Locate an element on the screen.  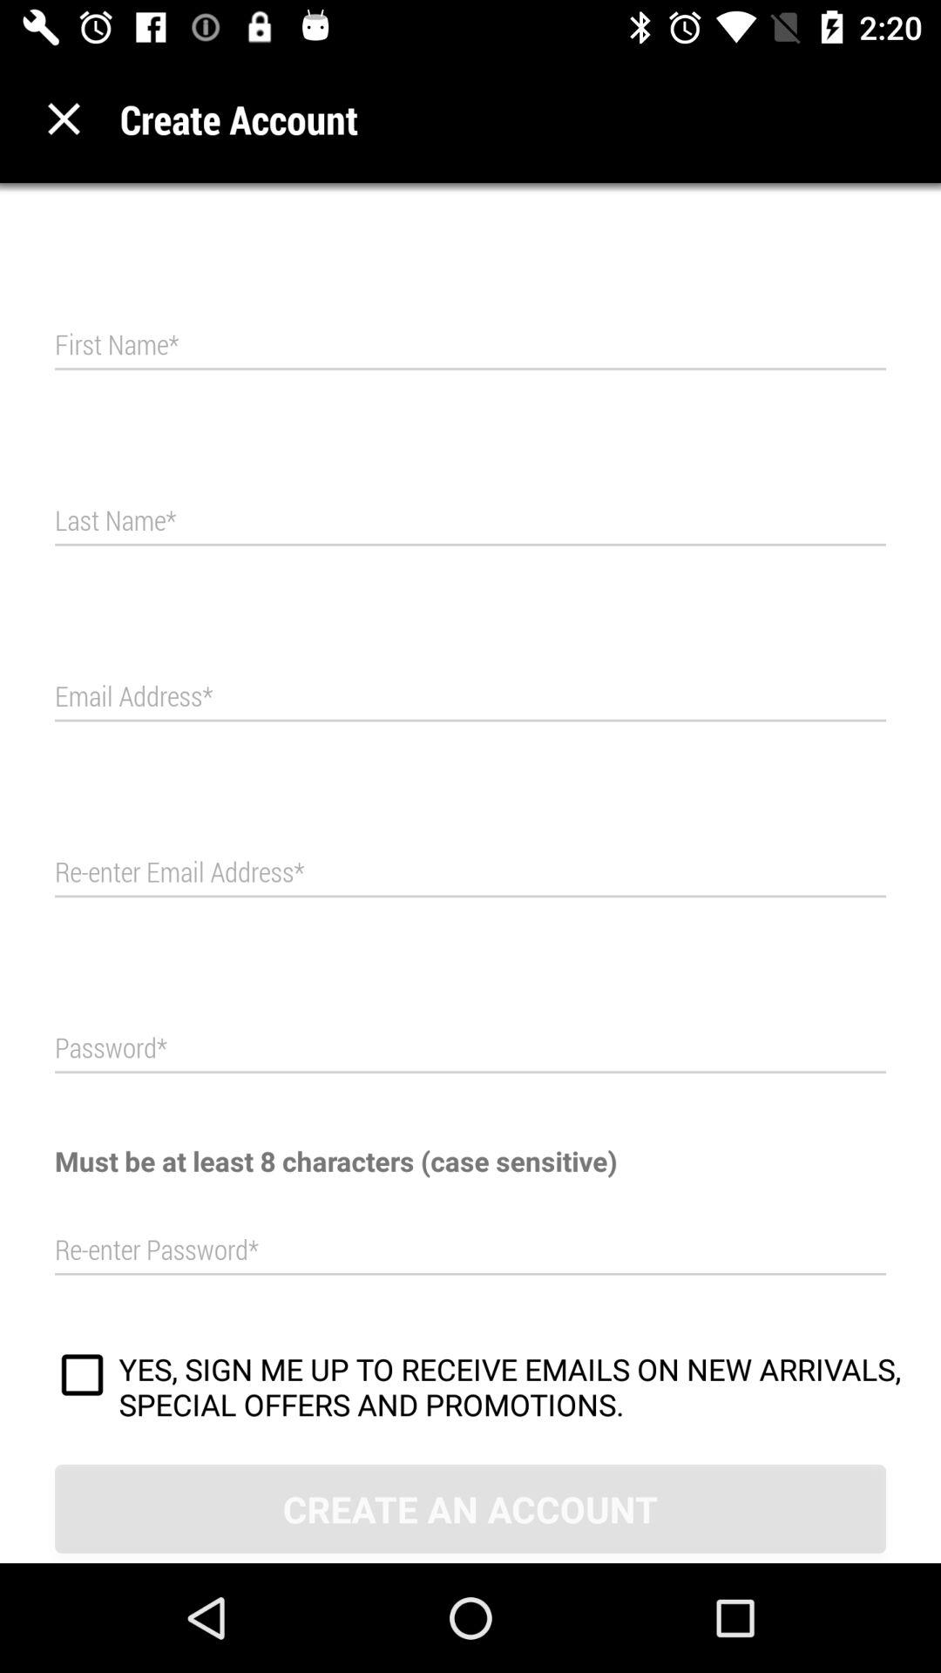
text box is located at coordinates (470, 1049).